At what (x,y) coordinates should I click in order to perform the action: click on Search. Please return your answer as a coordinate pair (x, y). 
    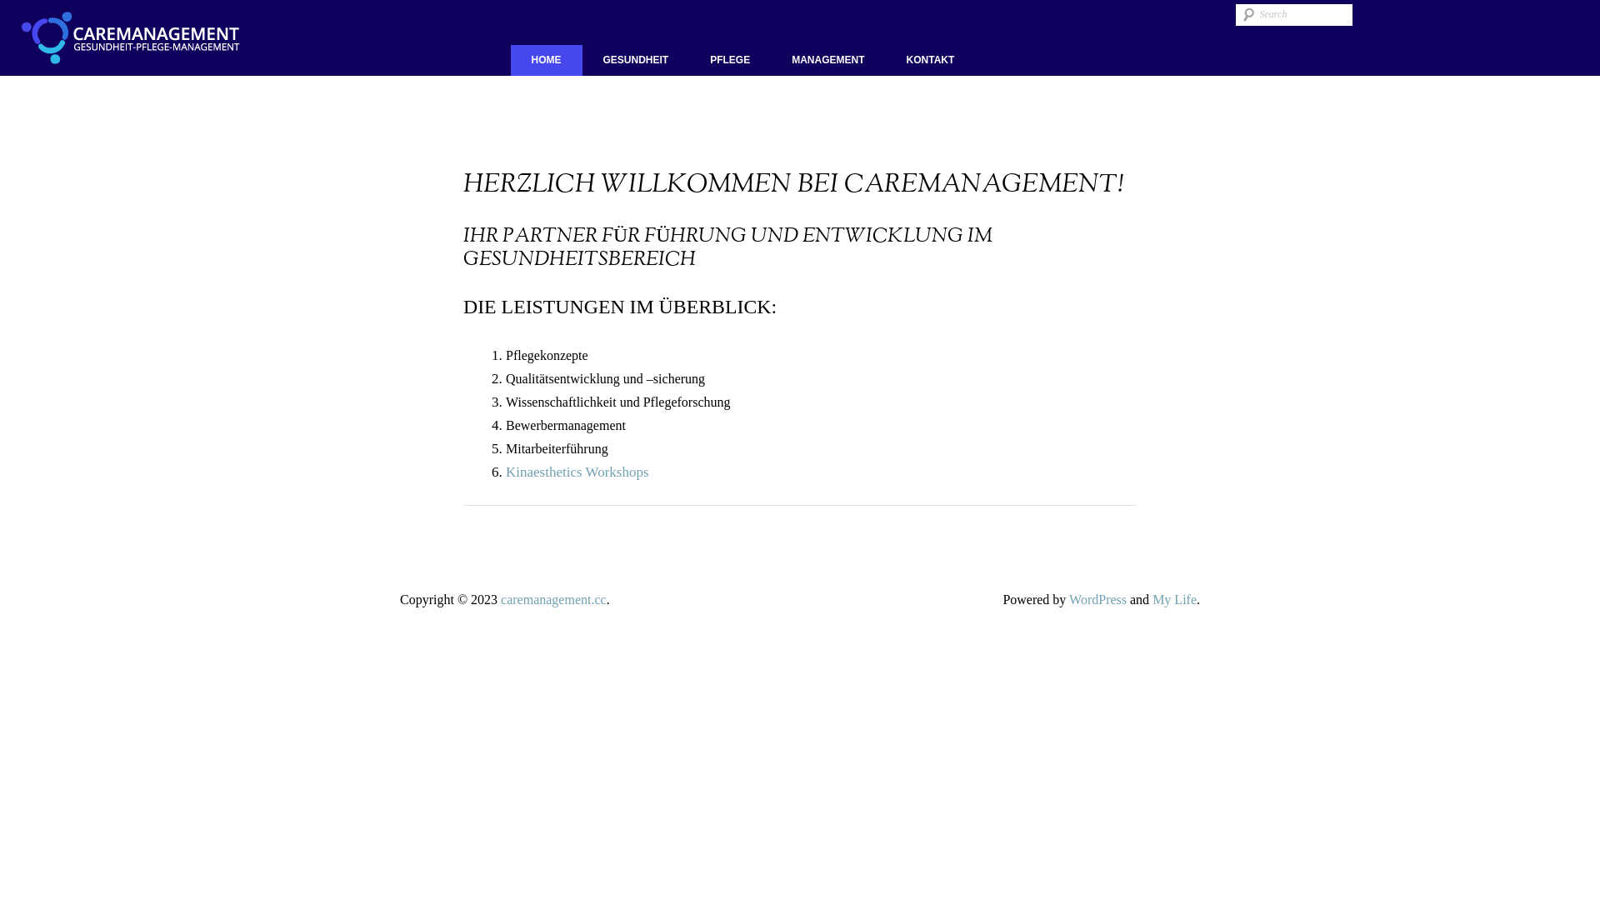
    Looking at the image, I should click on (23, 11).